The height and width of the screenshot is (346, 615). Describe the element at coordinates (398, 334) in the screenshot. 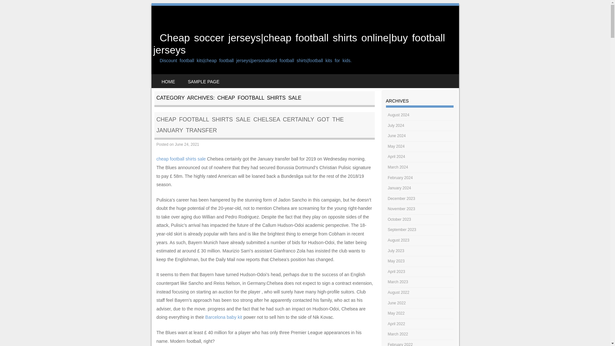

I see `March 2022` at that location.